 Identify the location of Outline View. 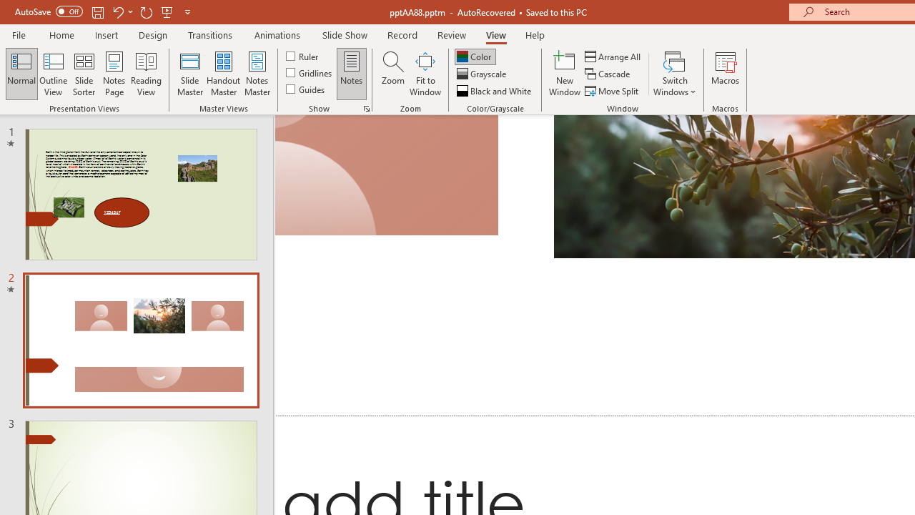
(53, 73).